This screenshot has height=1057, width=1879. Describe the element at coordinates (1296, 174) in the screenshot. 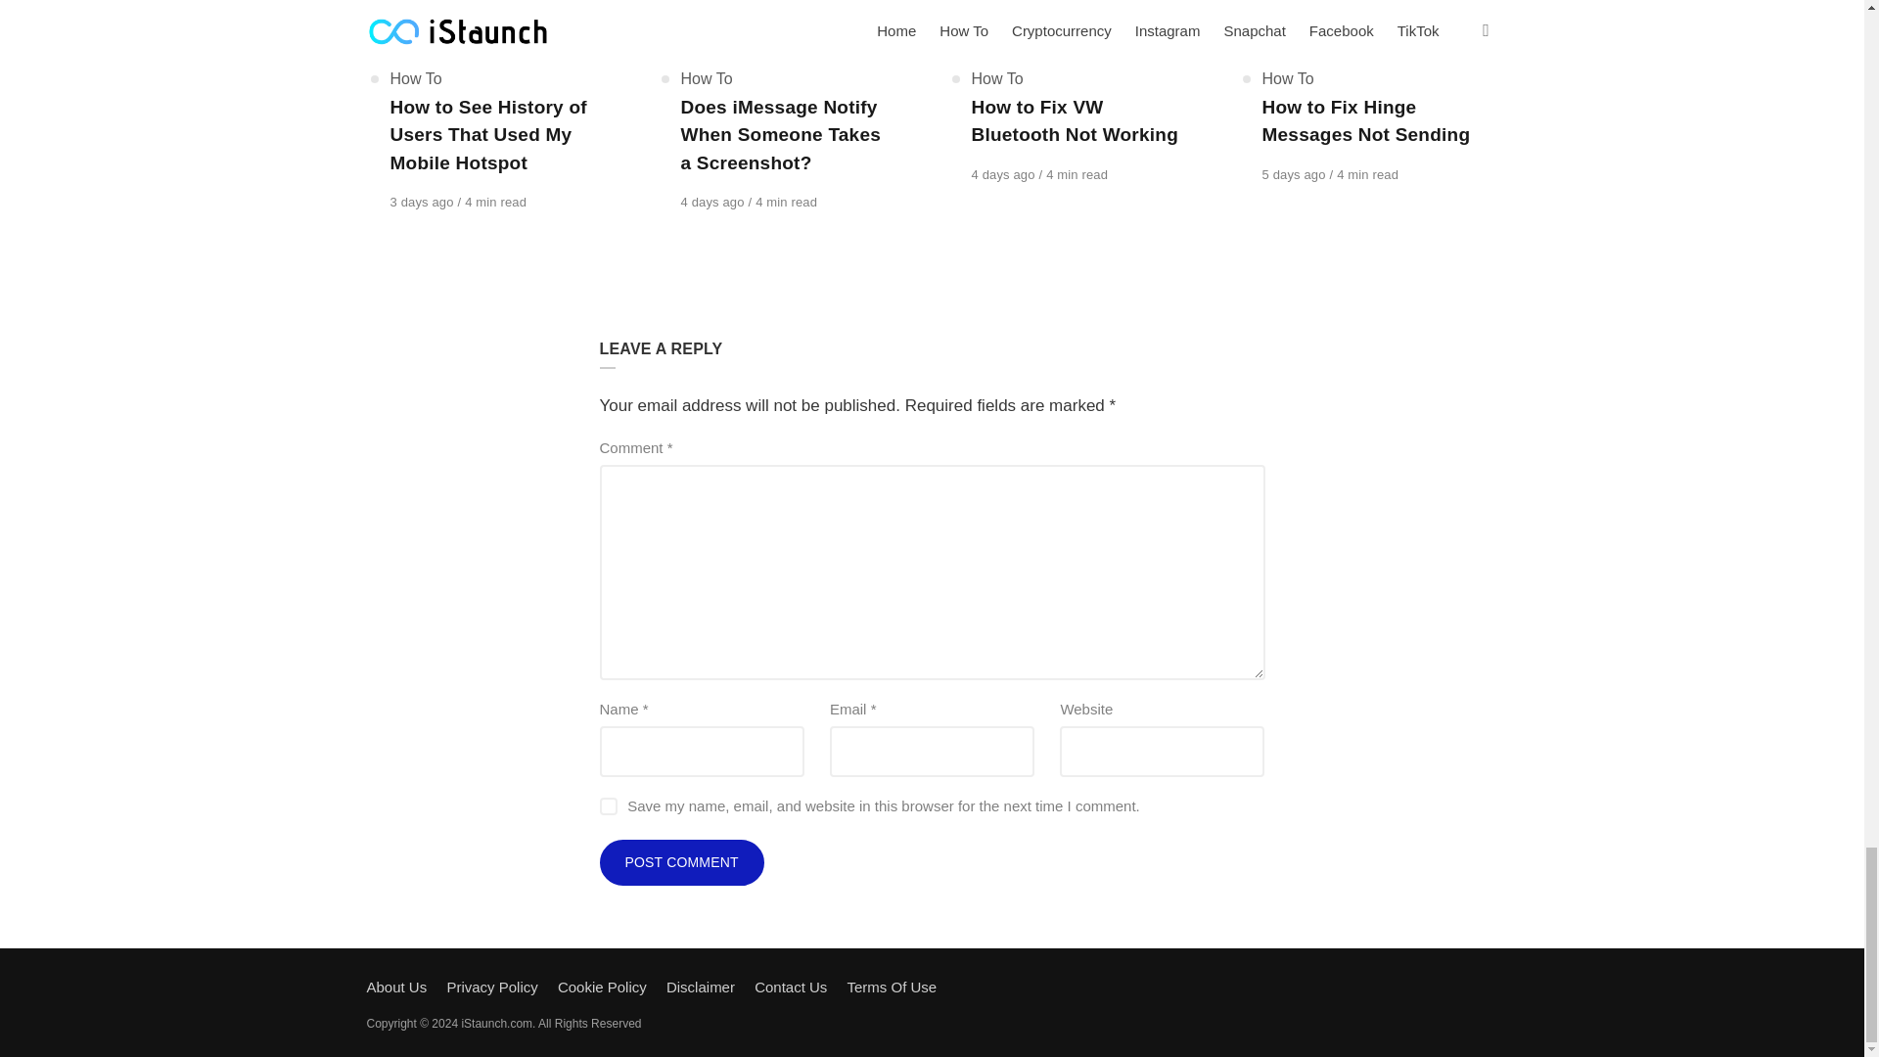

I see `August 28, 2024` at that location.